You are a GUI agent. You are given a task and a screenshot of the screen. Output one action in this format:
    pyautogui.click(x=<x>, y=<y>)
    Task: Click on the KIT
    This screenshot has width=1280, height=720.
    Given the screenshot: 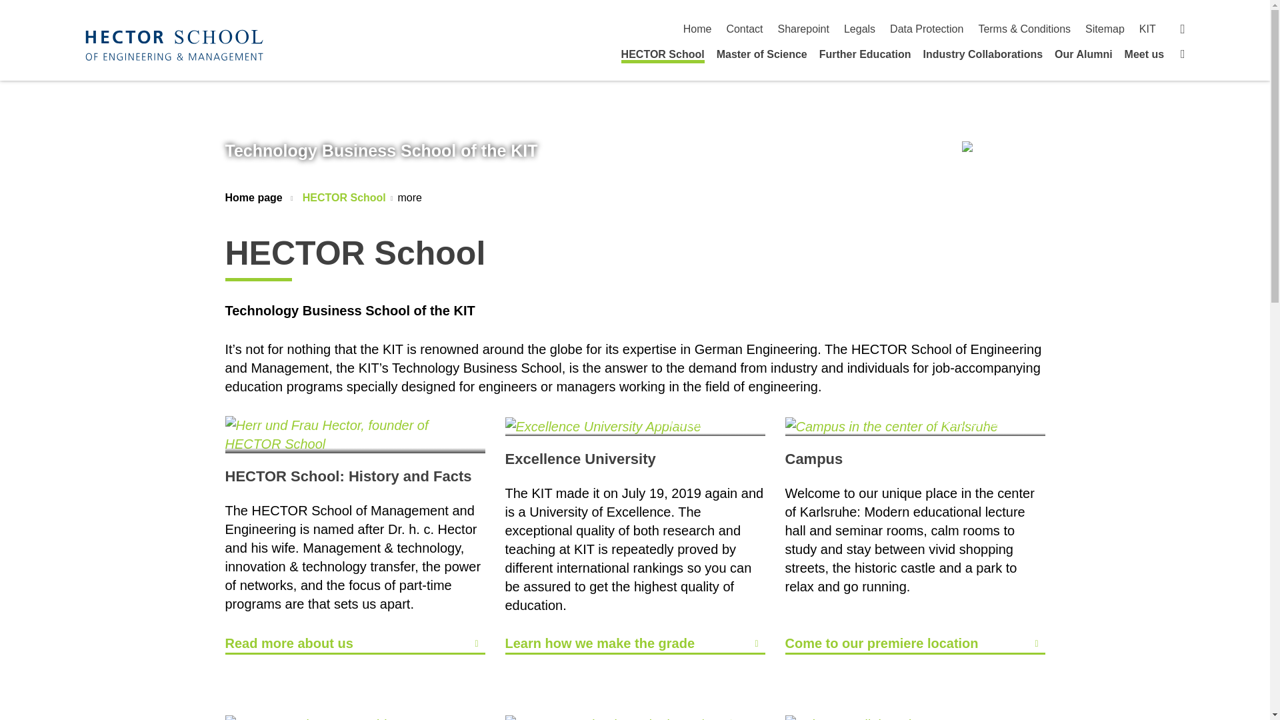 What is the action you would take?
    pyautogui.click(x=1147, y=28)
    